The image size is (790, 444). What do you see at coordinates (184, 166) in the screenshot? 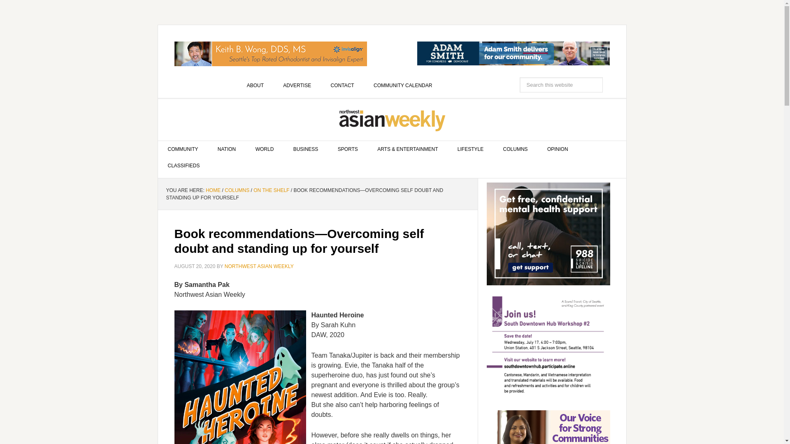
I see `CLASSIFIEDS` at bounding box center [184, 166].